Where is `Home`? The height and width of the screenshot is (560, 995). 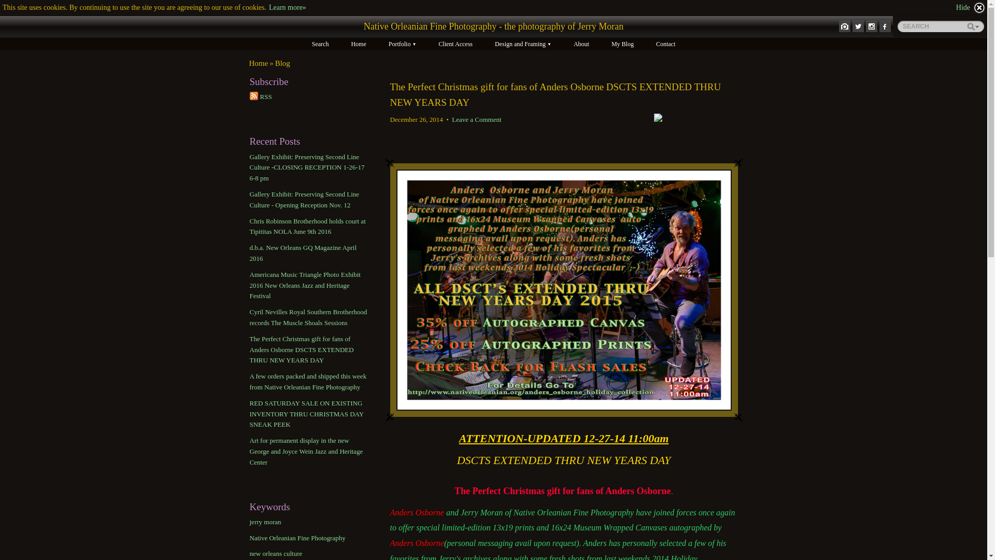 Home is located at coordinates (258, 63).